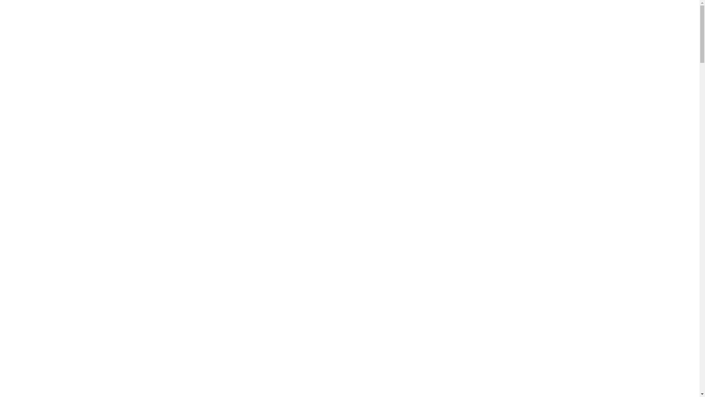 This screenshot has width=705, height=397. Describe the element at coordinates (282, 24) in the screenshot. I see `e-ladestation@mail.ru` at that location.